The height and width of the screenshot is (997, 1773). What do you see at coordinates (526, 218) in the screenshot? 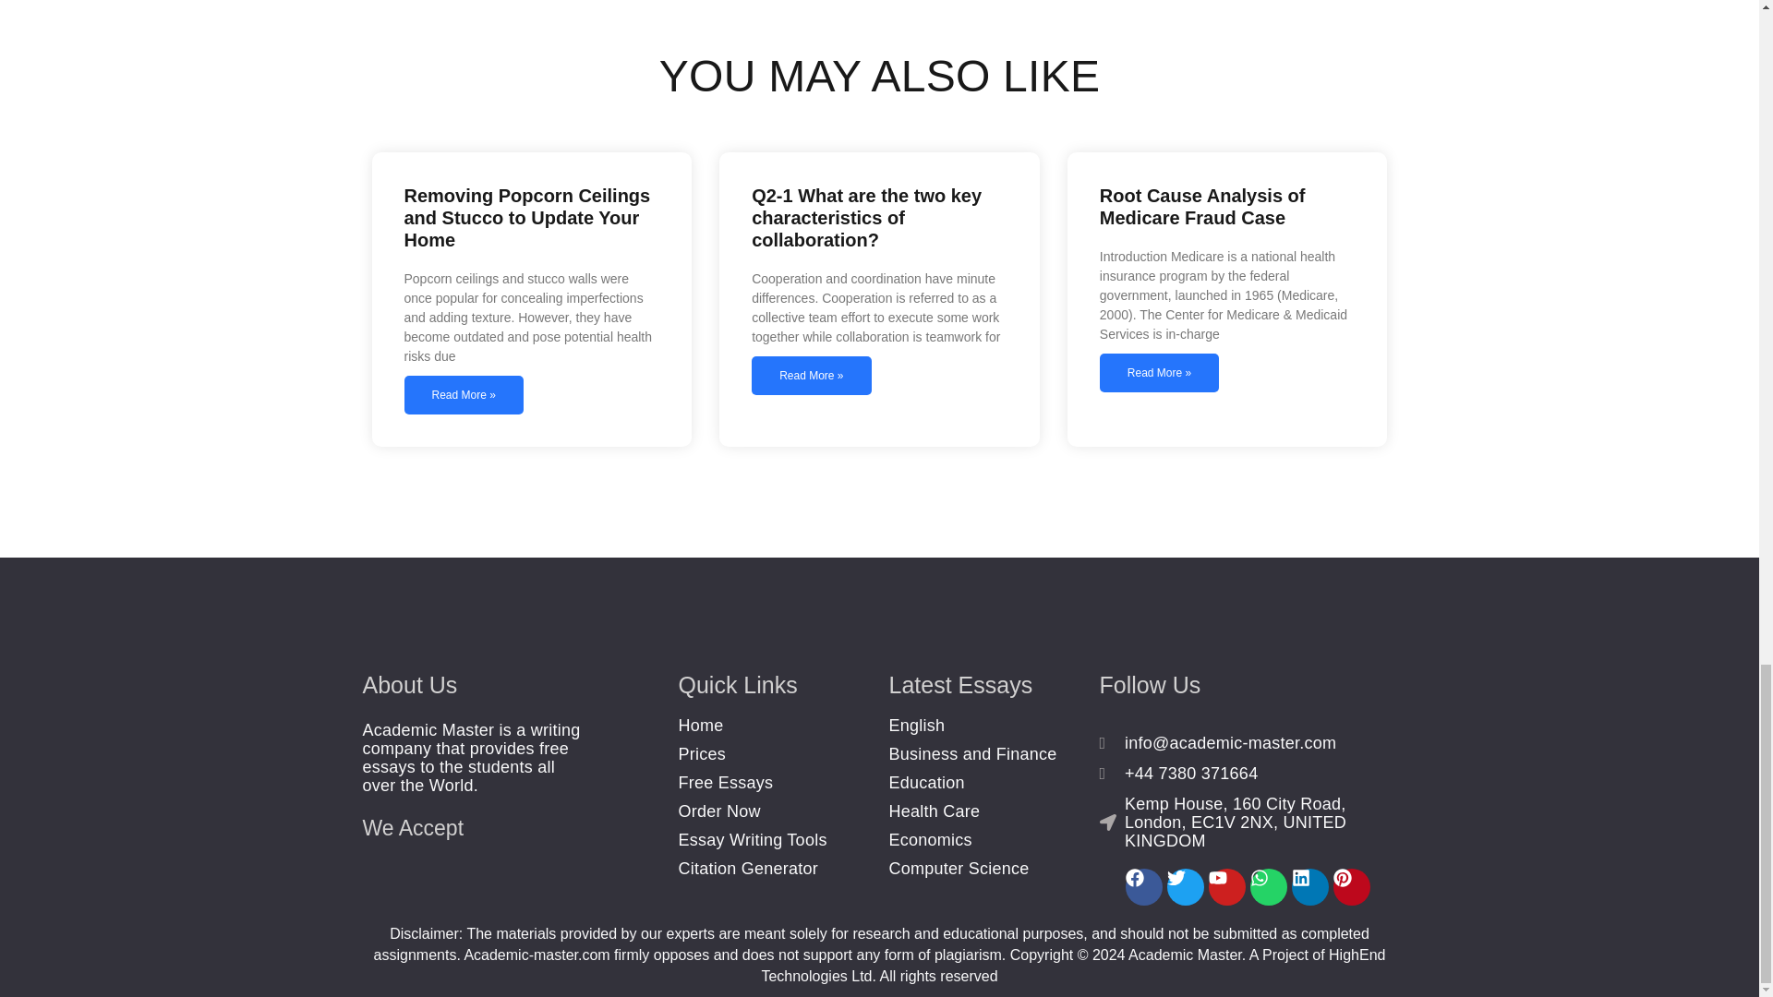
I see `Removing Popcorn Ceilings and Stucco to Update Your Home` at bounding box center [526, 218].